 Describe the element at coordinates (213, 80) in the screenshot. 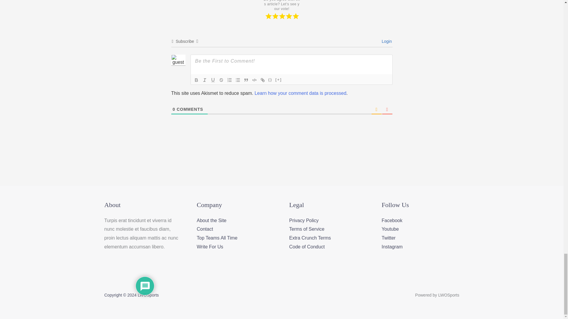

I see `Underline` at that location.